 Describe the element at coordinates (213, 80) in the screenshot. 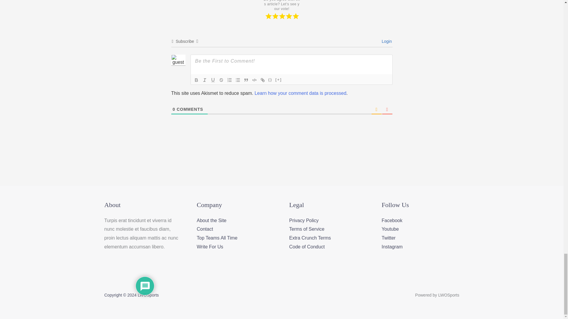

I see `Underline` at that location.